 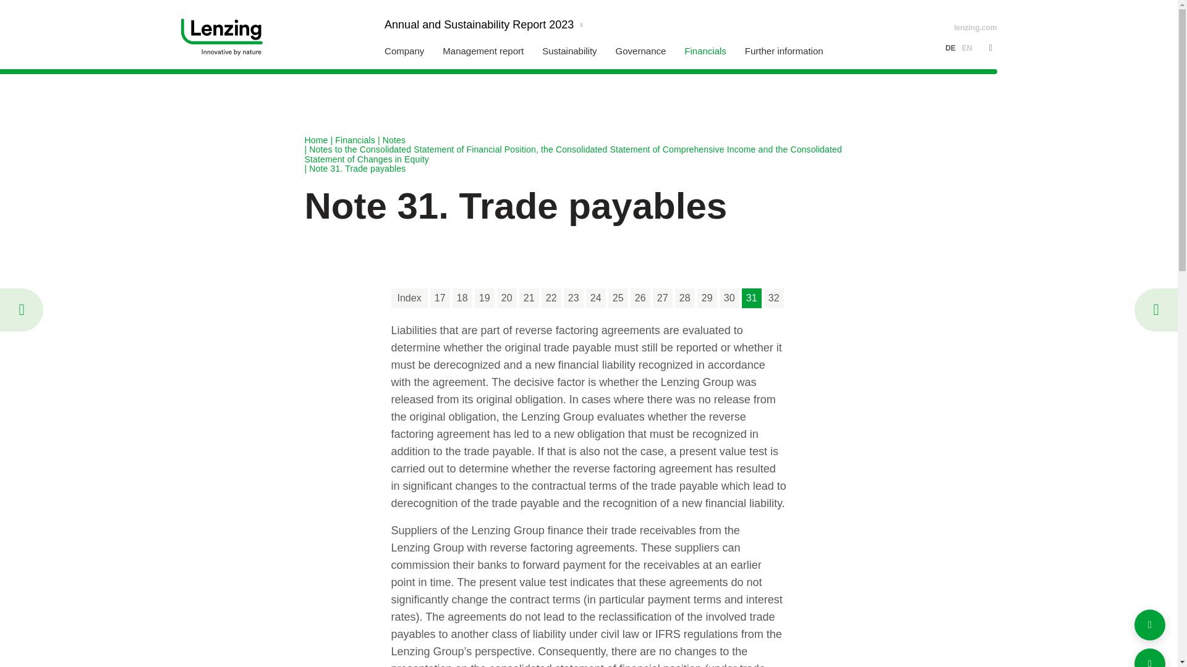 What do you see at coordinates (596, 298) in the screenshot?
I see `24. Trade receivables` at bounding box center [596, 298].